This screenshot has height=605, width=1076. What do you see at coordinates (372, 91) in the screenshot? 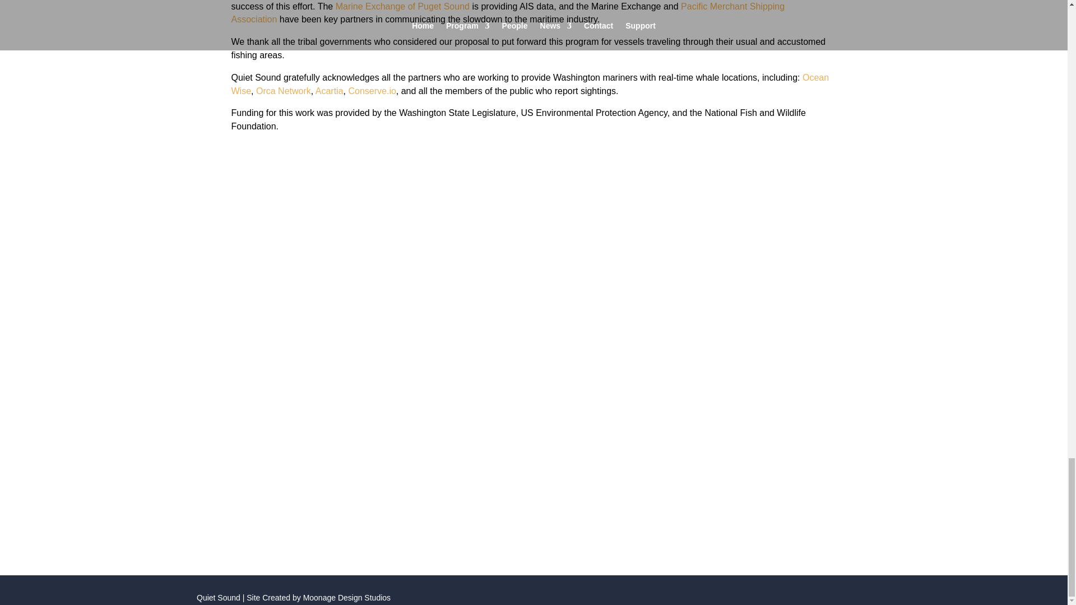
I see `Conserve.io` at bounding box center [372, 91].